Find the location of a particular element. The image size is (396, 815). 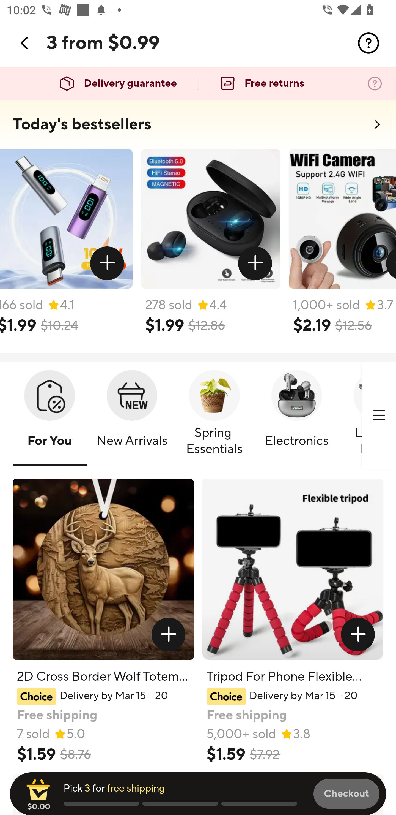

 is located at coordinates (107, 263).